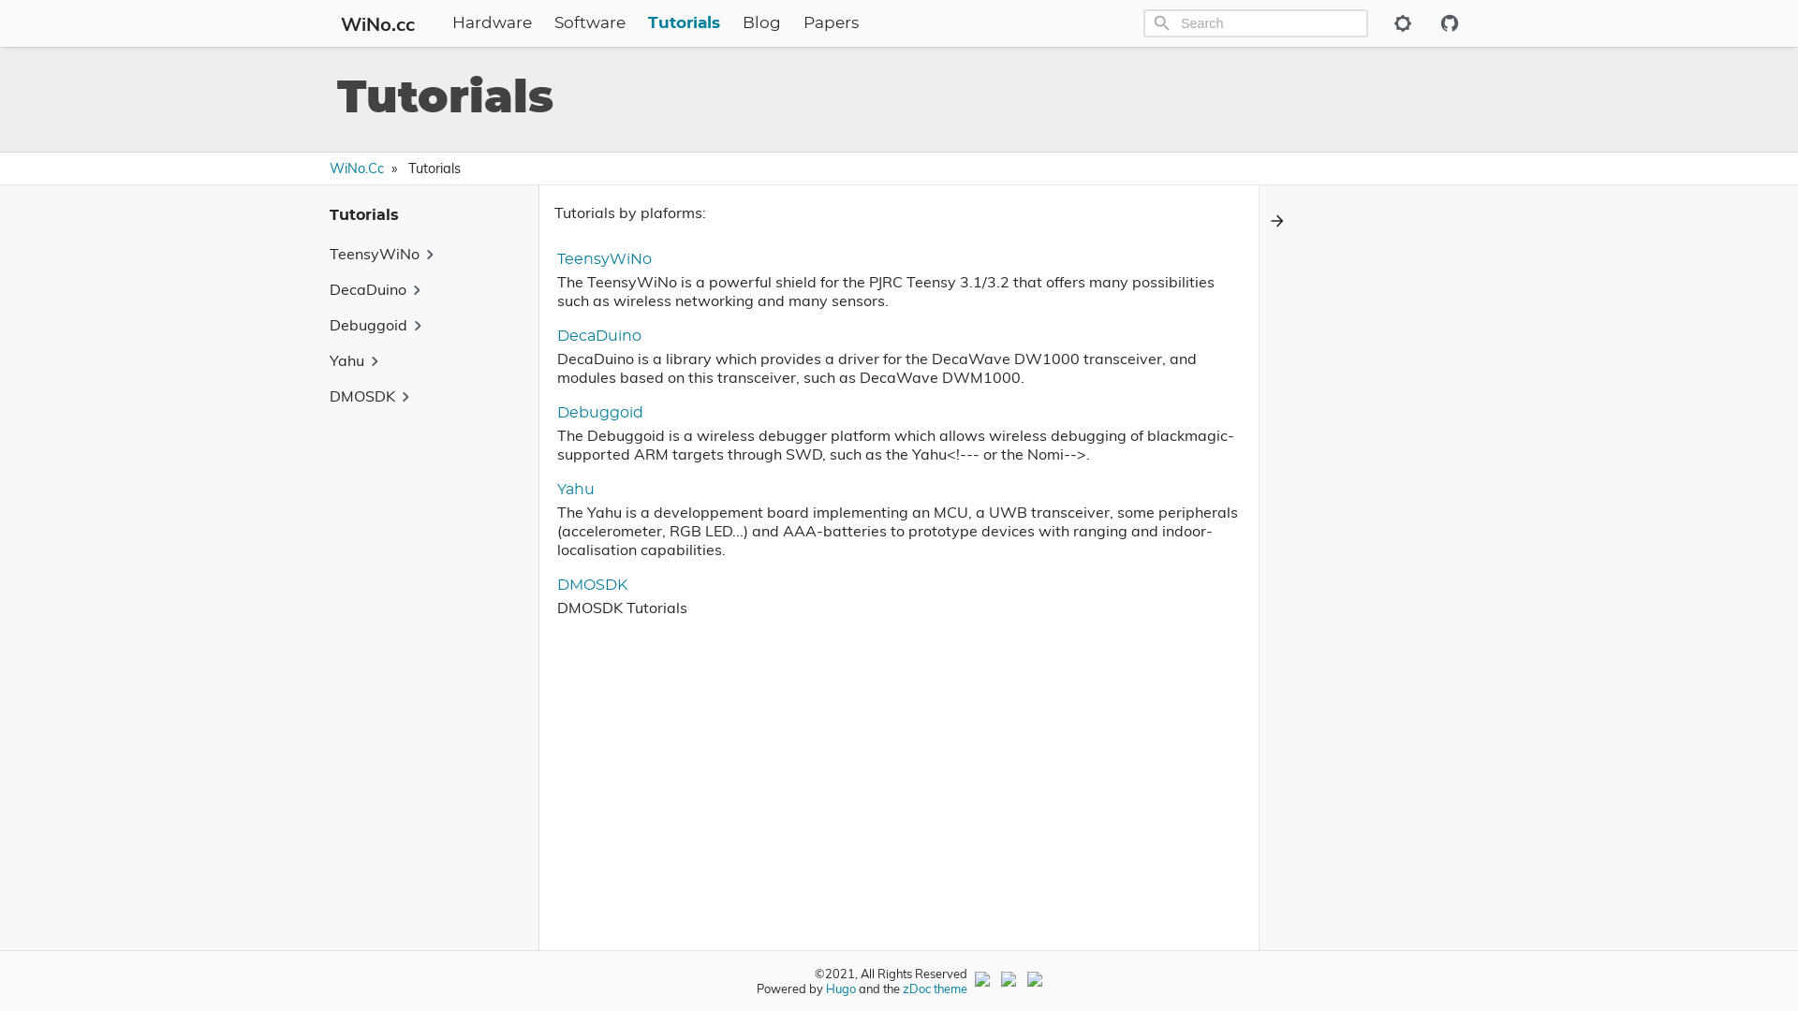 The image size is (1798, 1011). I want to click on Yahu, so click(576, 490).